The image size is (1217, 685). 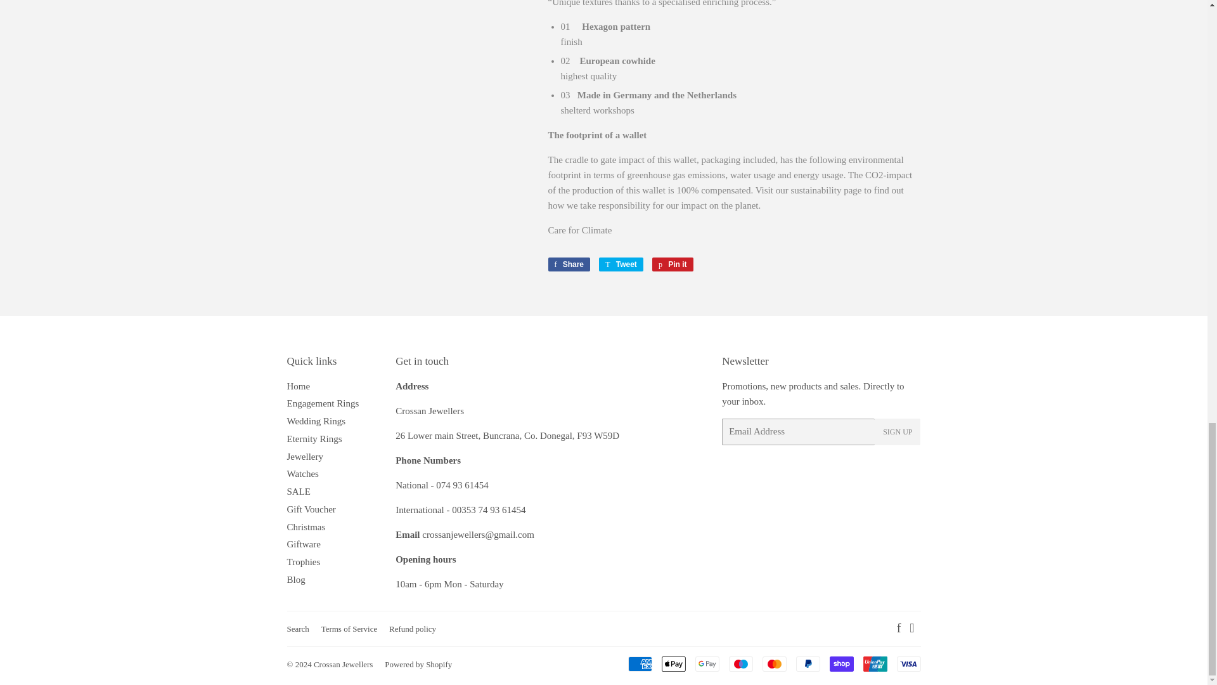 What do you see at coordinates (639, 663) in the screenshot?
I see `American Express` at bounding box center [639, 663].